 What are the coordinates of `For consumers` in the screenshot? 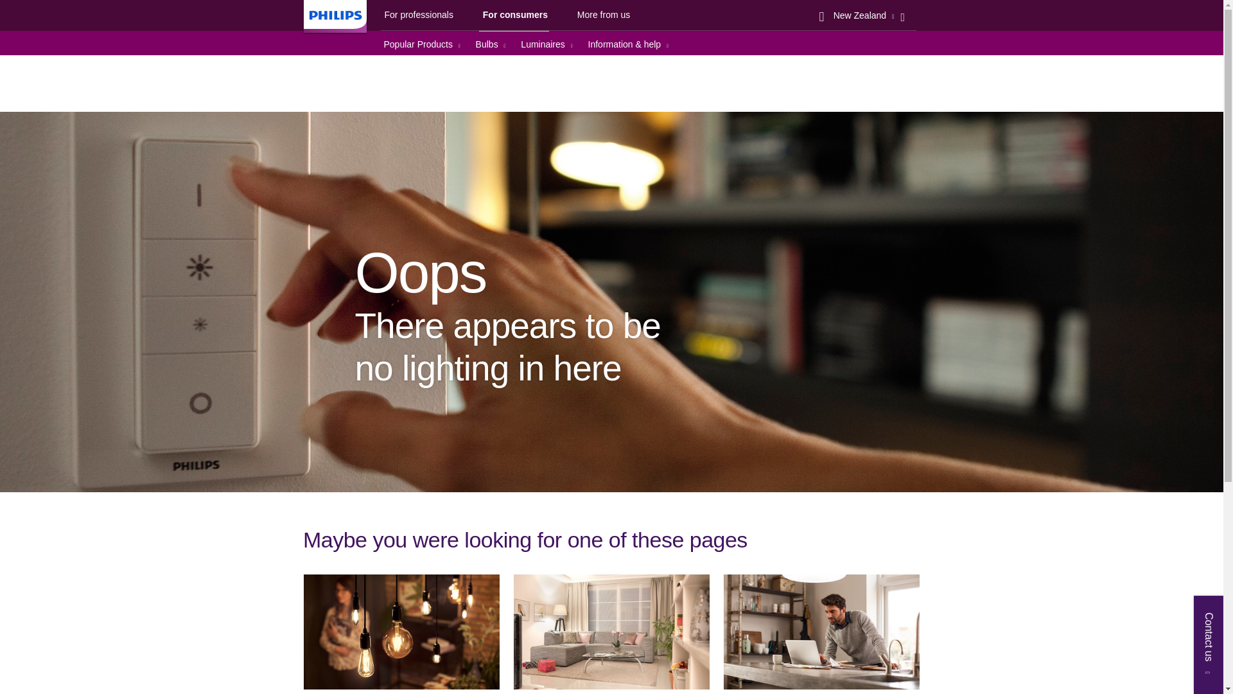 It's located at (514, 18).